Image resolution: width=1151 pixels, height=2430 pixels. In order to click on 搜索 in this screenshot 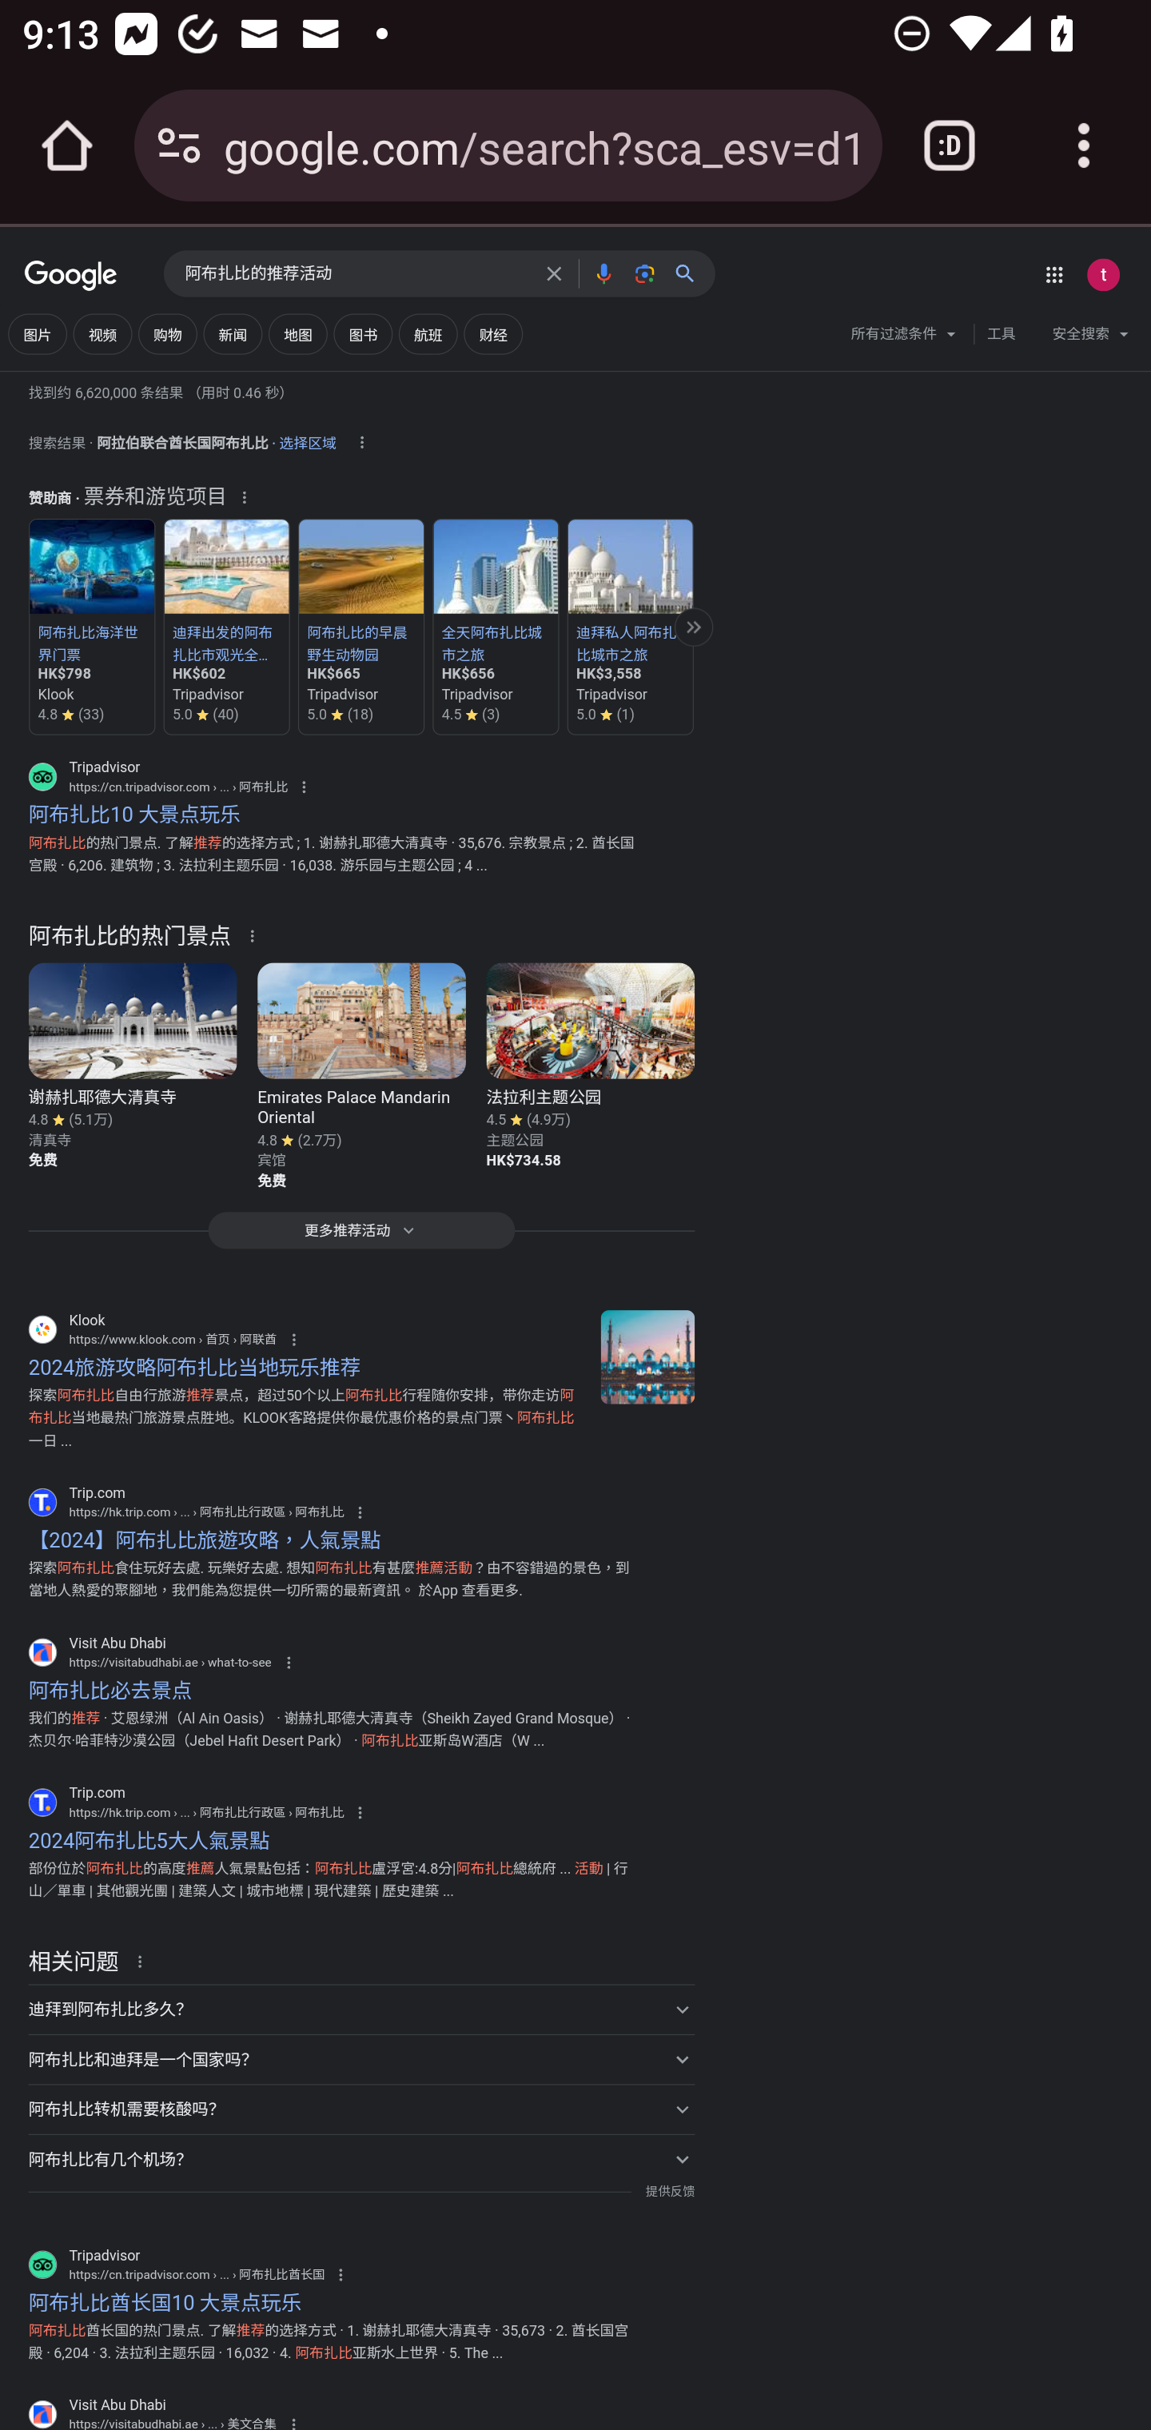, I will do `click(691, 273)`.